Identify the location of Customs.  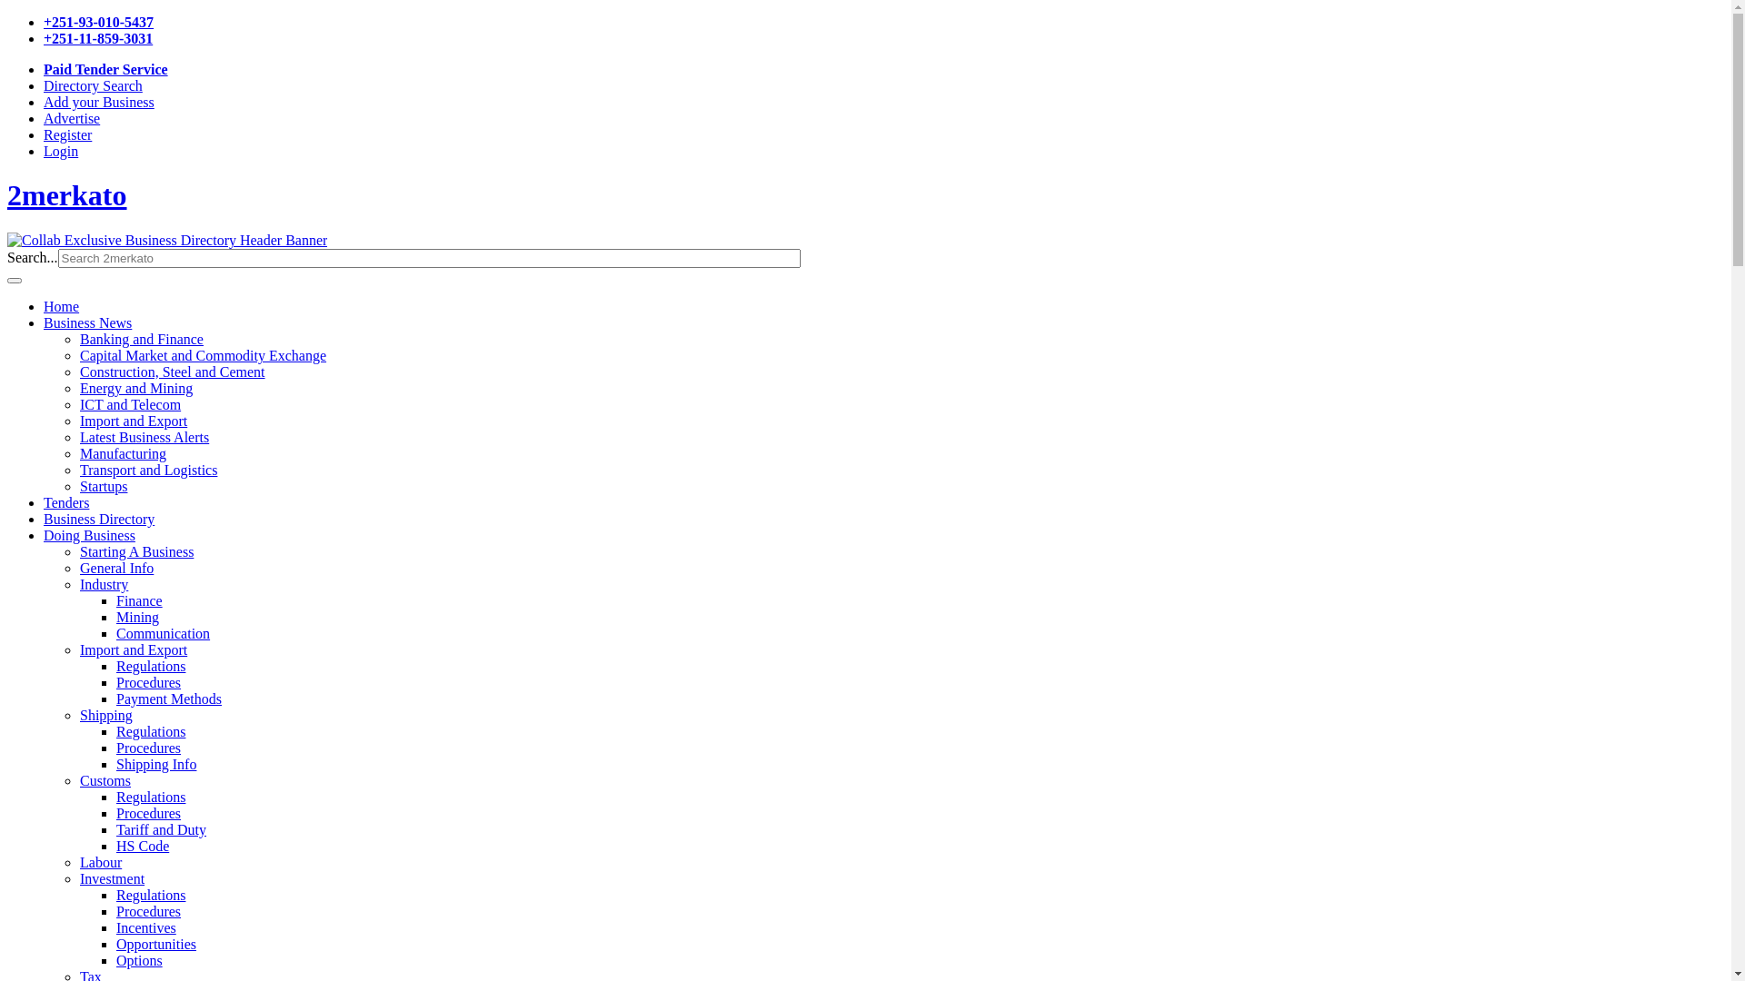
(105, 781).